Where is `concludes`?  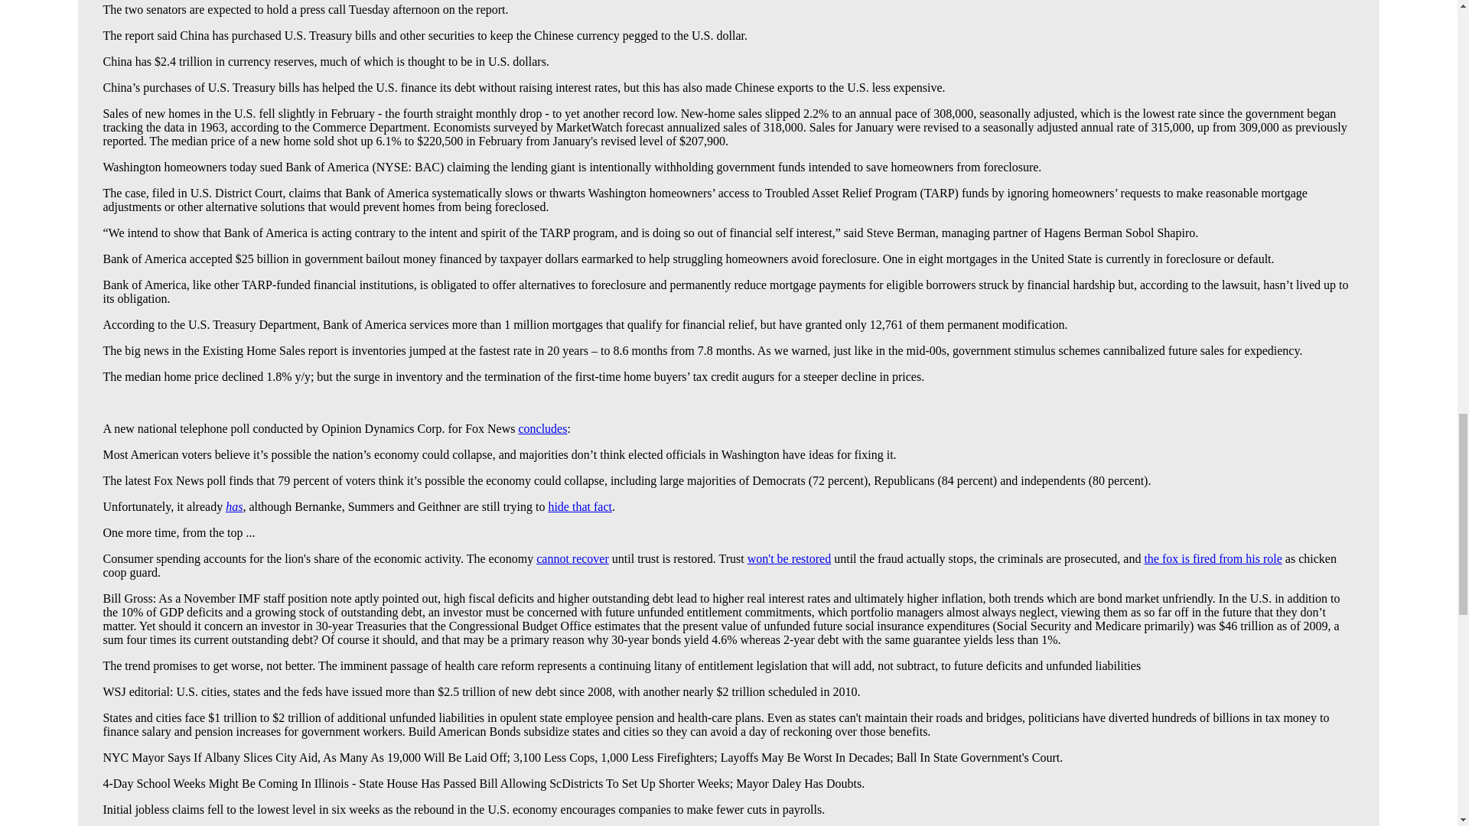
concludes is located at coordinates (542, 428).